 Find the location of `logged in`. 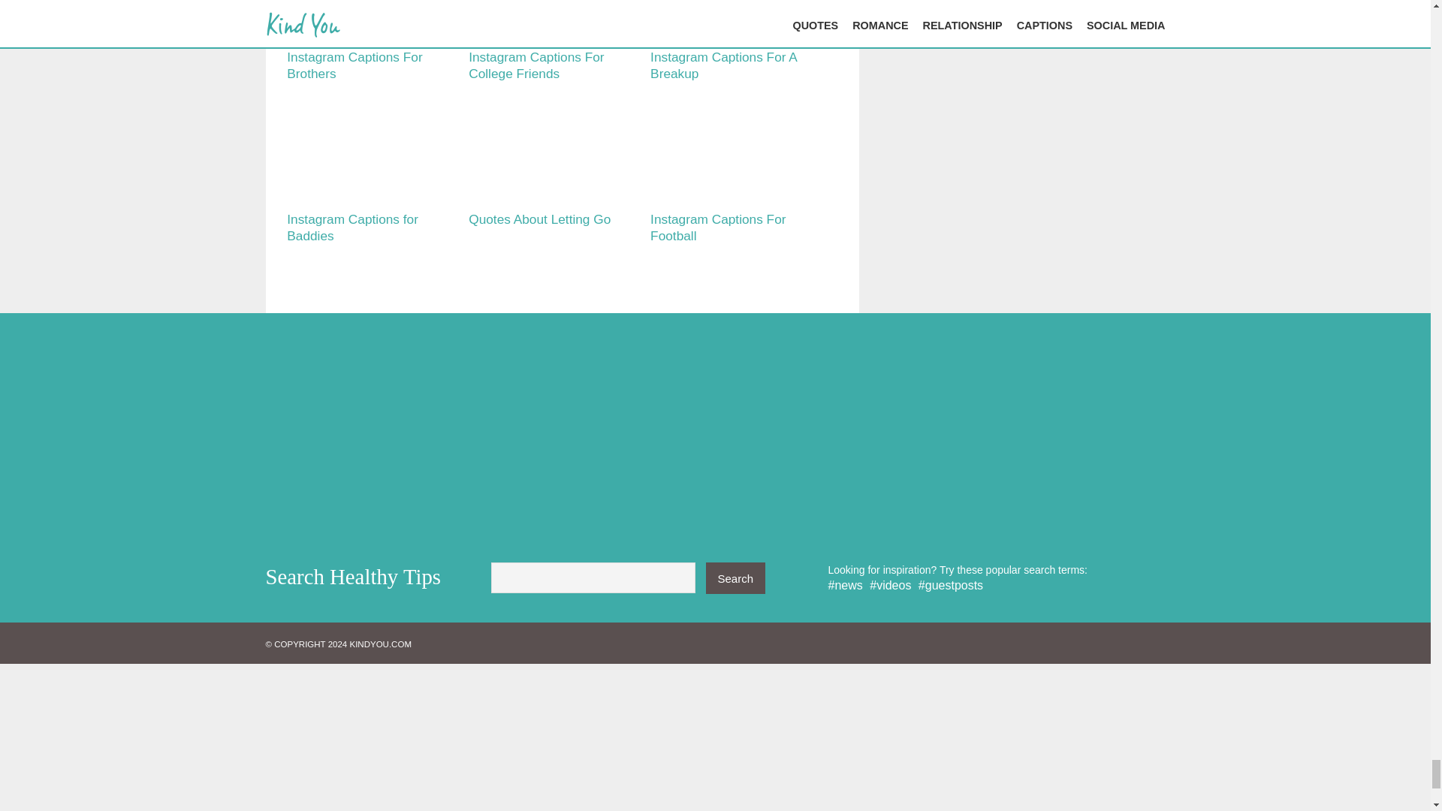

logged in is located at coordinates (388, 455).